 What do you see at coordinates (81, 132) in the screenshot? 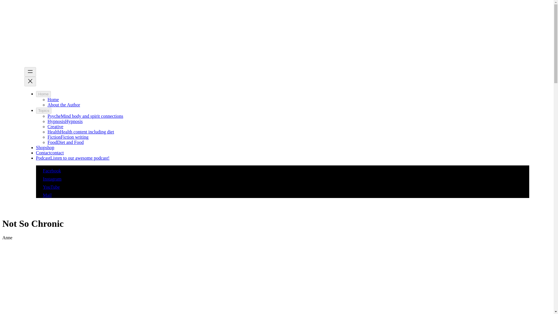
I see `health` at bounding box center [81, 132].